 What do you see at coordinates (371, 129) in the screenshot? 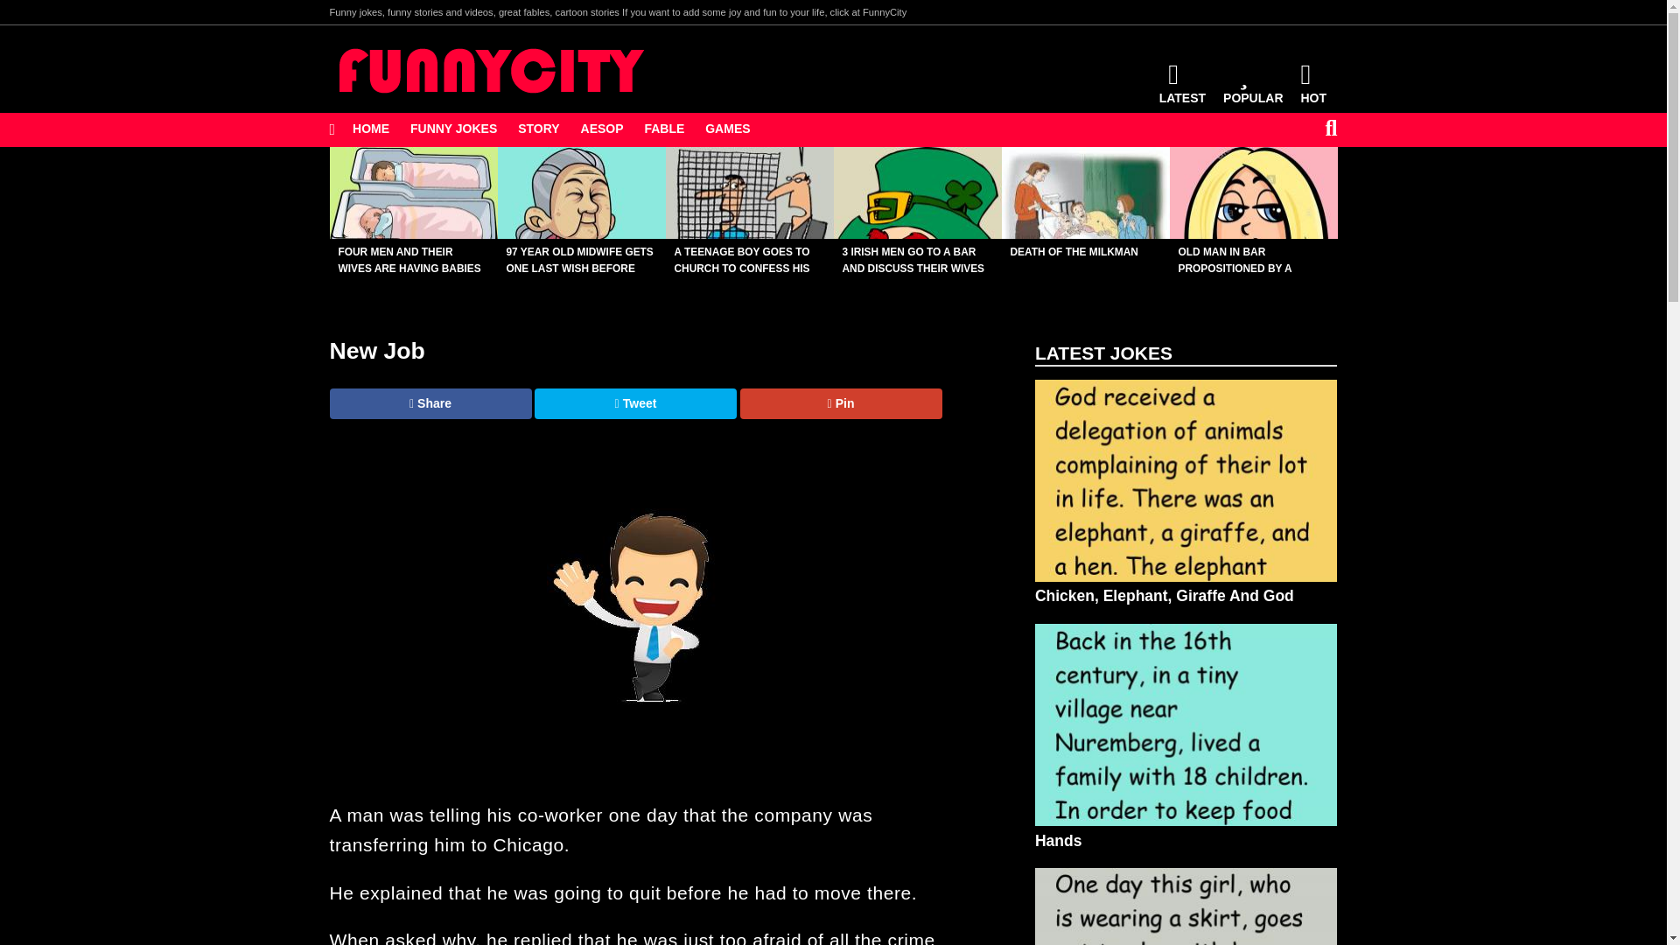
I see `HOME` at bounding box center [371, 129].